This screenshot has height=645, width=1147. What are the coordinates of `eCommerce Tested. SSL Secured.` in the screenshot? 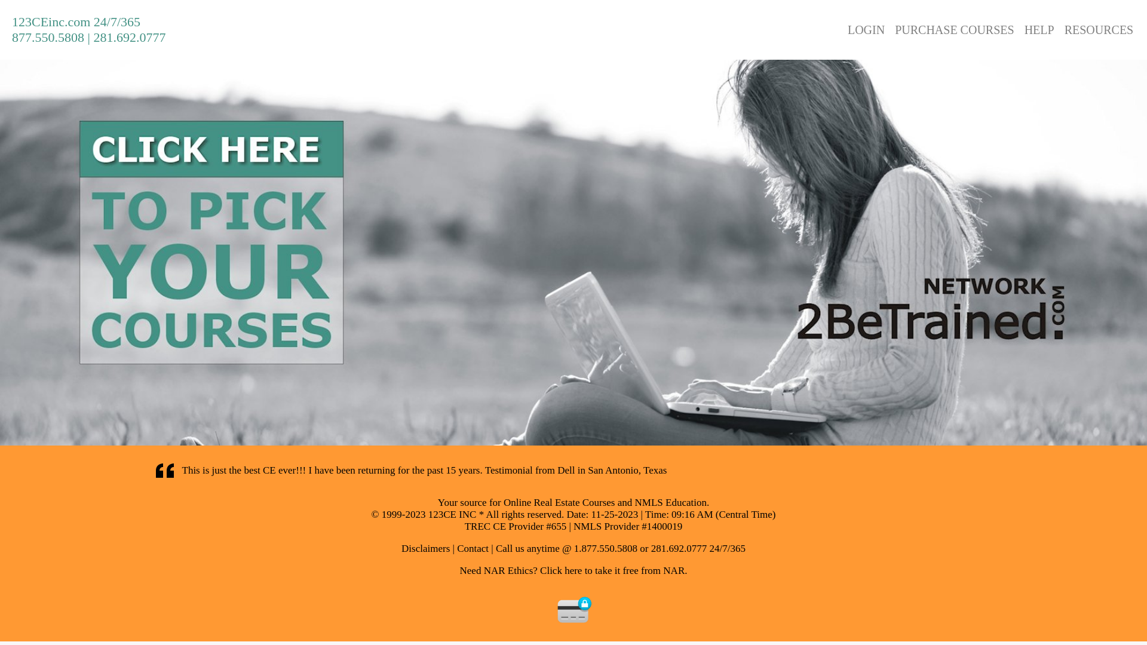 It's located at (575, 610).